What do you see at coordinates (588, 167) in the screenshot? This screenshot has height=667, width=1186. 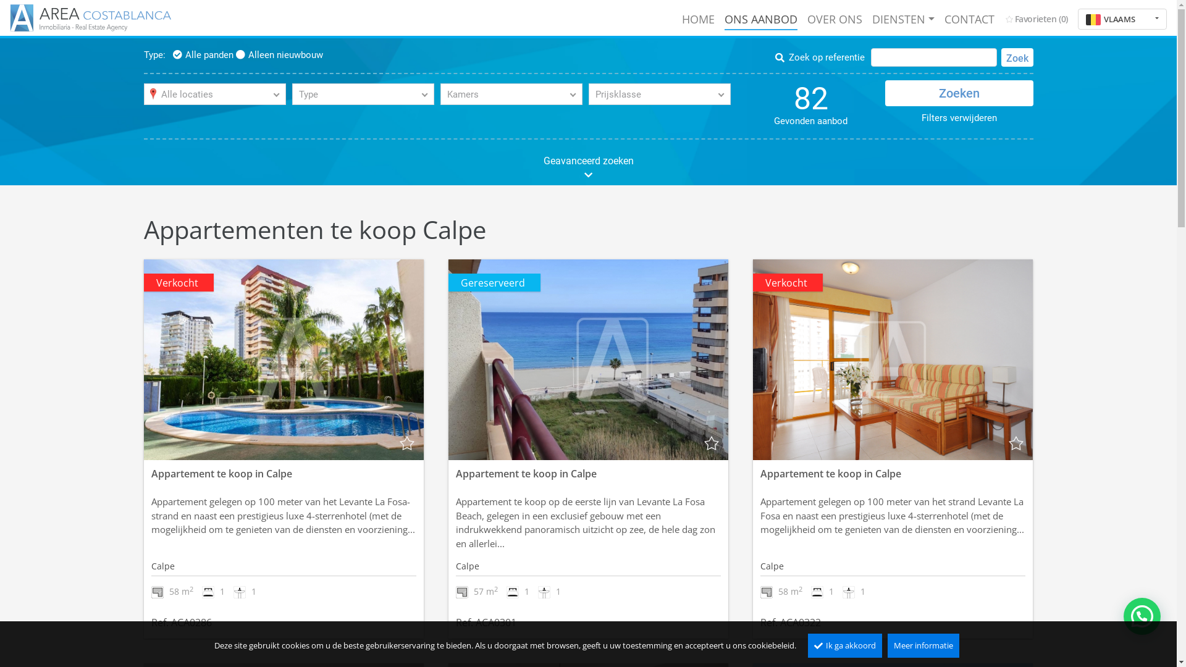 I see `Geavanceerd zoeken` at bounding box center [588, 167].